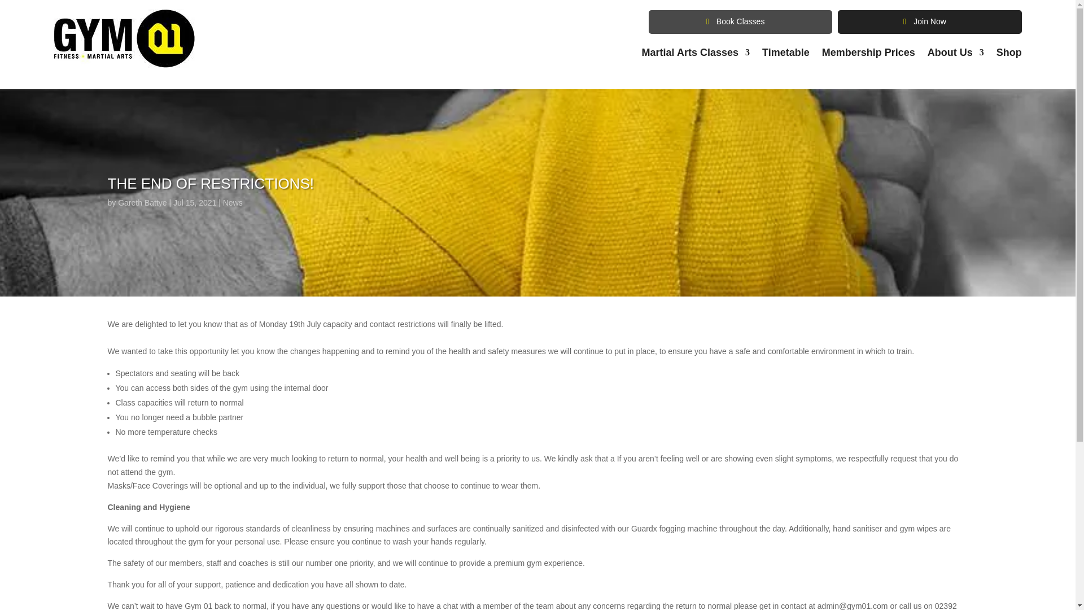  Describe the element at coordinates (696, 55) in the screenshot. I see `Martial Arts Classes` at that location.